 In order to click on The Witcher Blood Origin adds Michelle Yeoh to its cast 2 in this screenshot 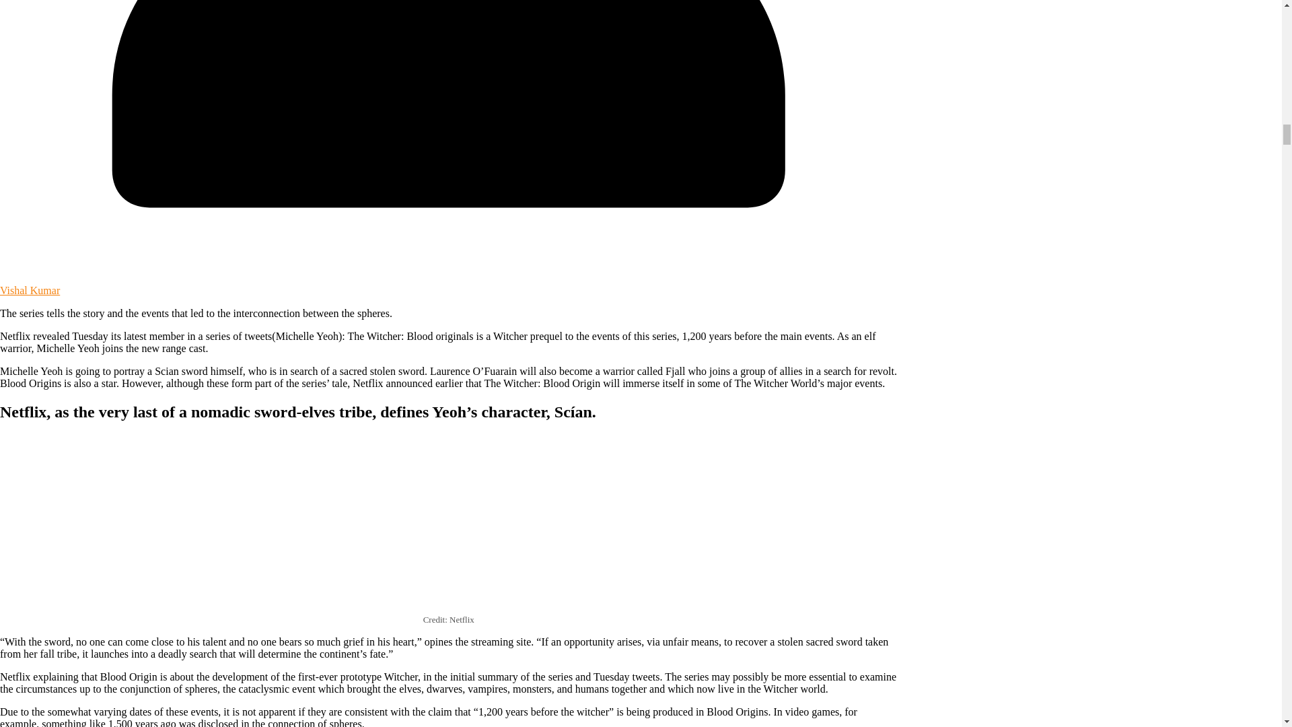, I will do `click(184, 523)`.